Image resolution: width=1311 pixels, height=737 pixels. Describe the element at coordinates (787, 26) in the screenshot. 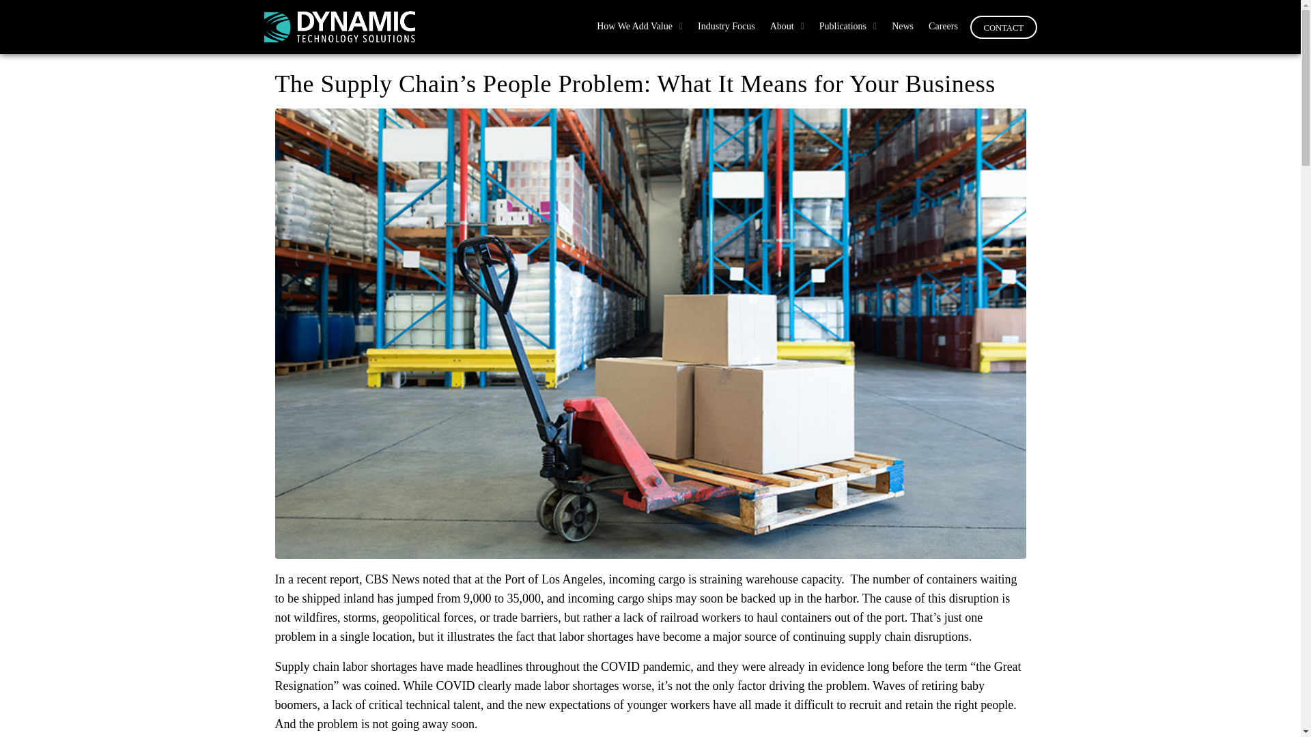

I see `About` at that location.